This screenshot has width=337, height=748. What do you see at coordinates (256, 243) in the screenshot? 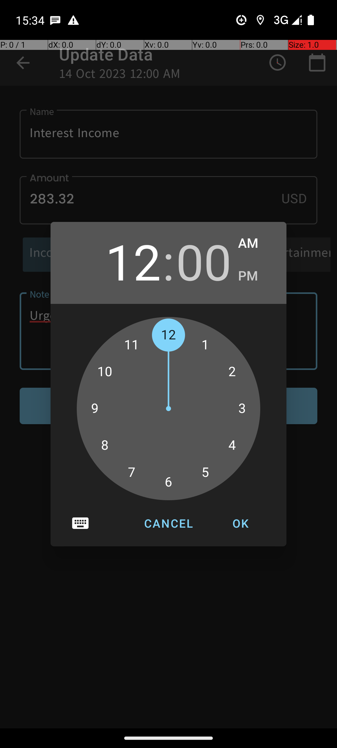
I see `AM` at bounding box center [256, 243].